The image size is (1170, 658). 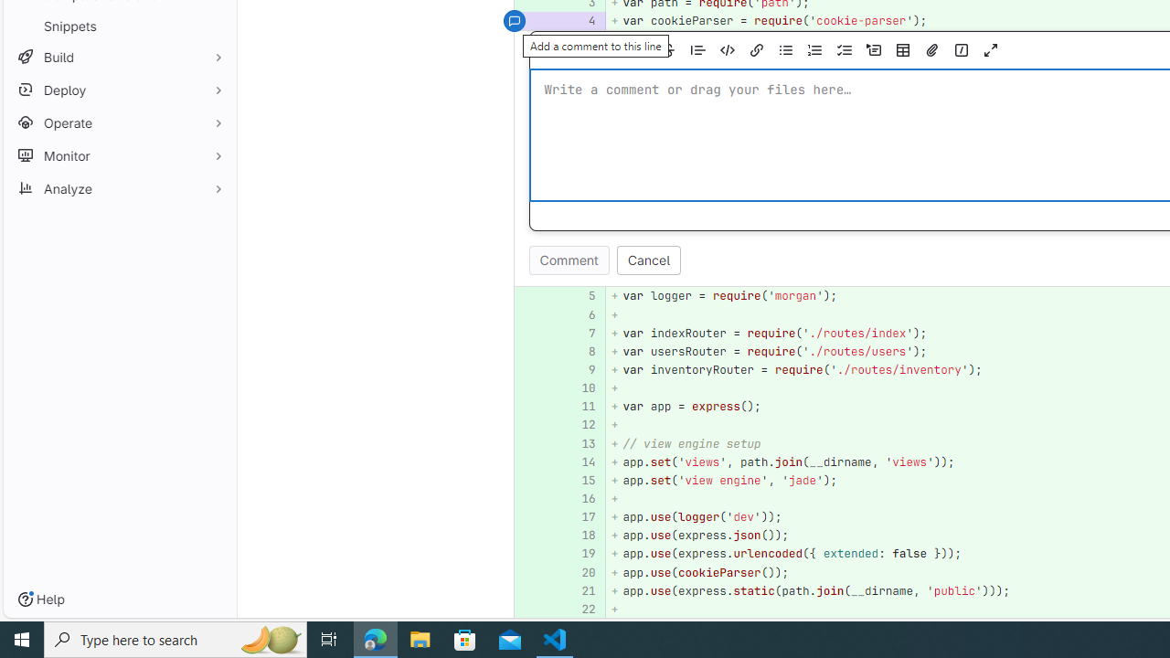 I want to click on Go full screen, so click(x=991, y=50).